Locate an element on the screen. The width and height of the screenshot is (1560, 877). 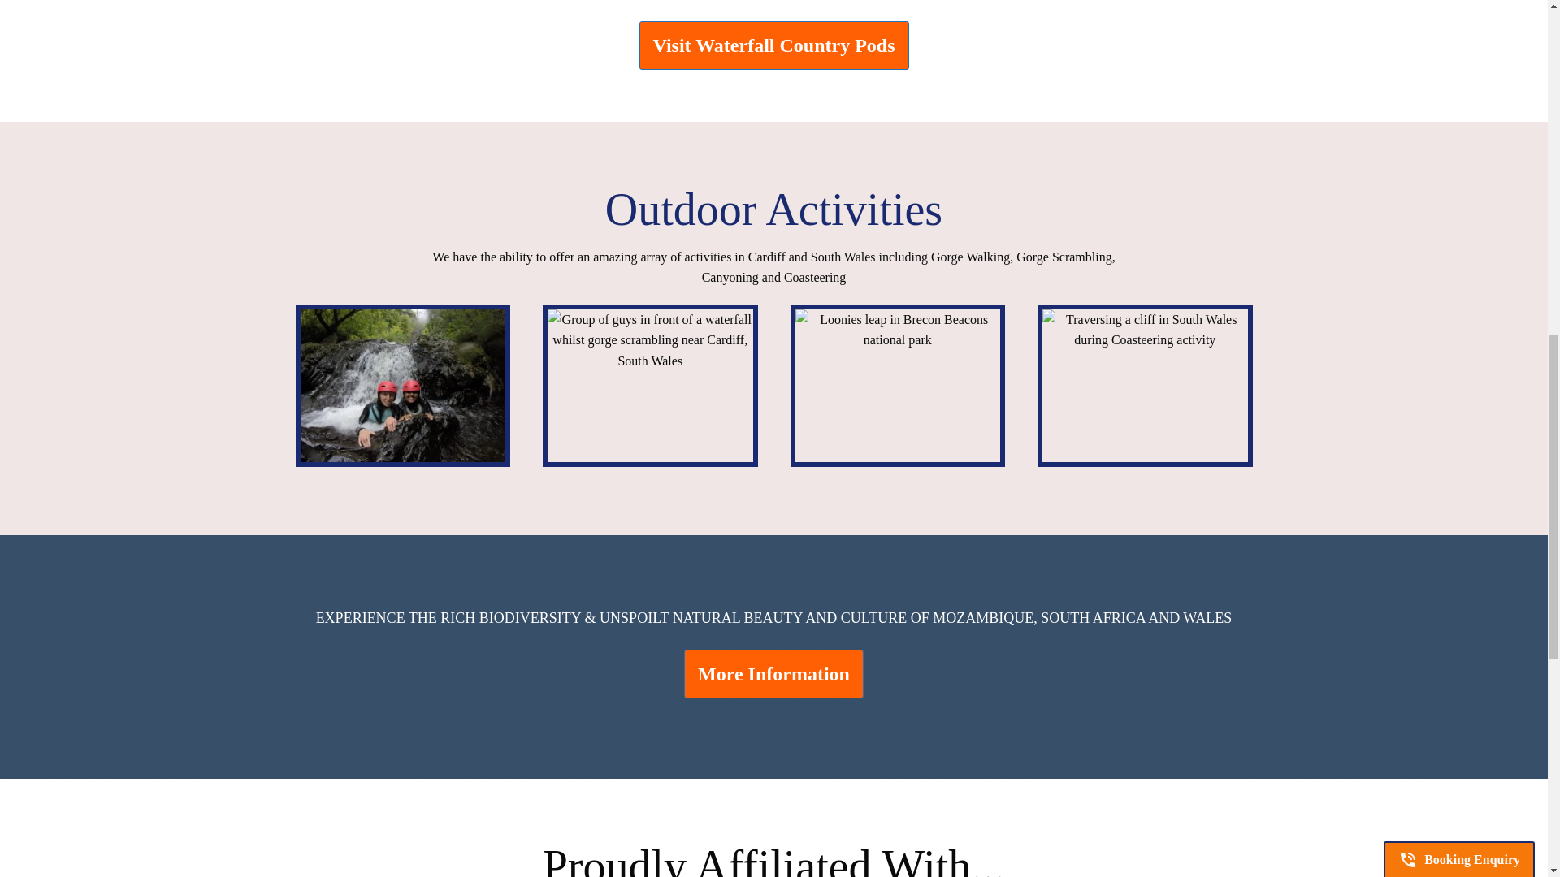
Visit Waterfall Country Pods is located at coordinates (773, 45).